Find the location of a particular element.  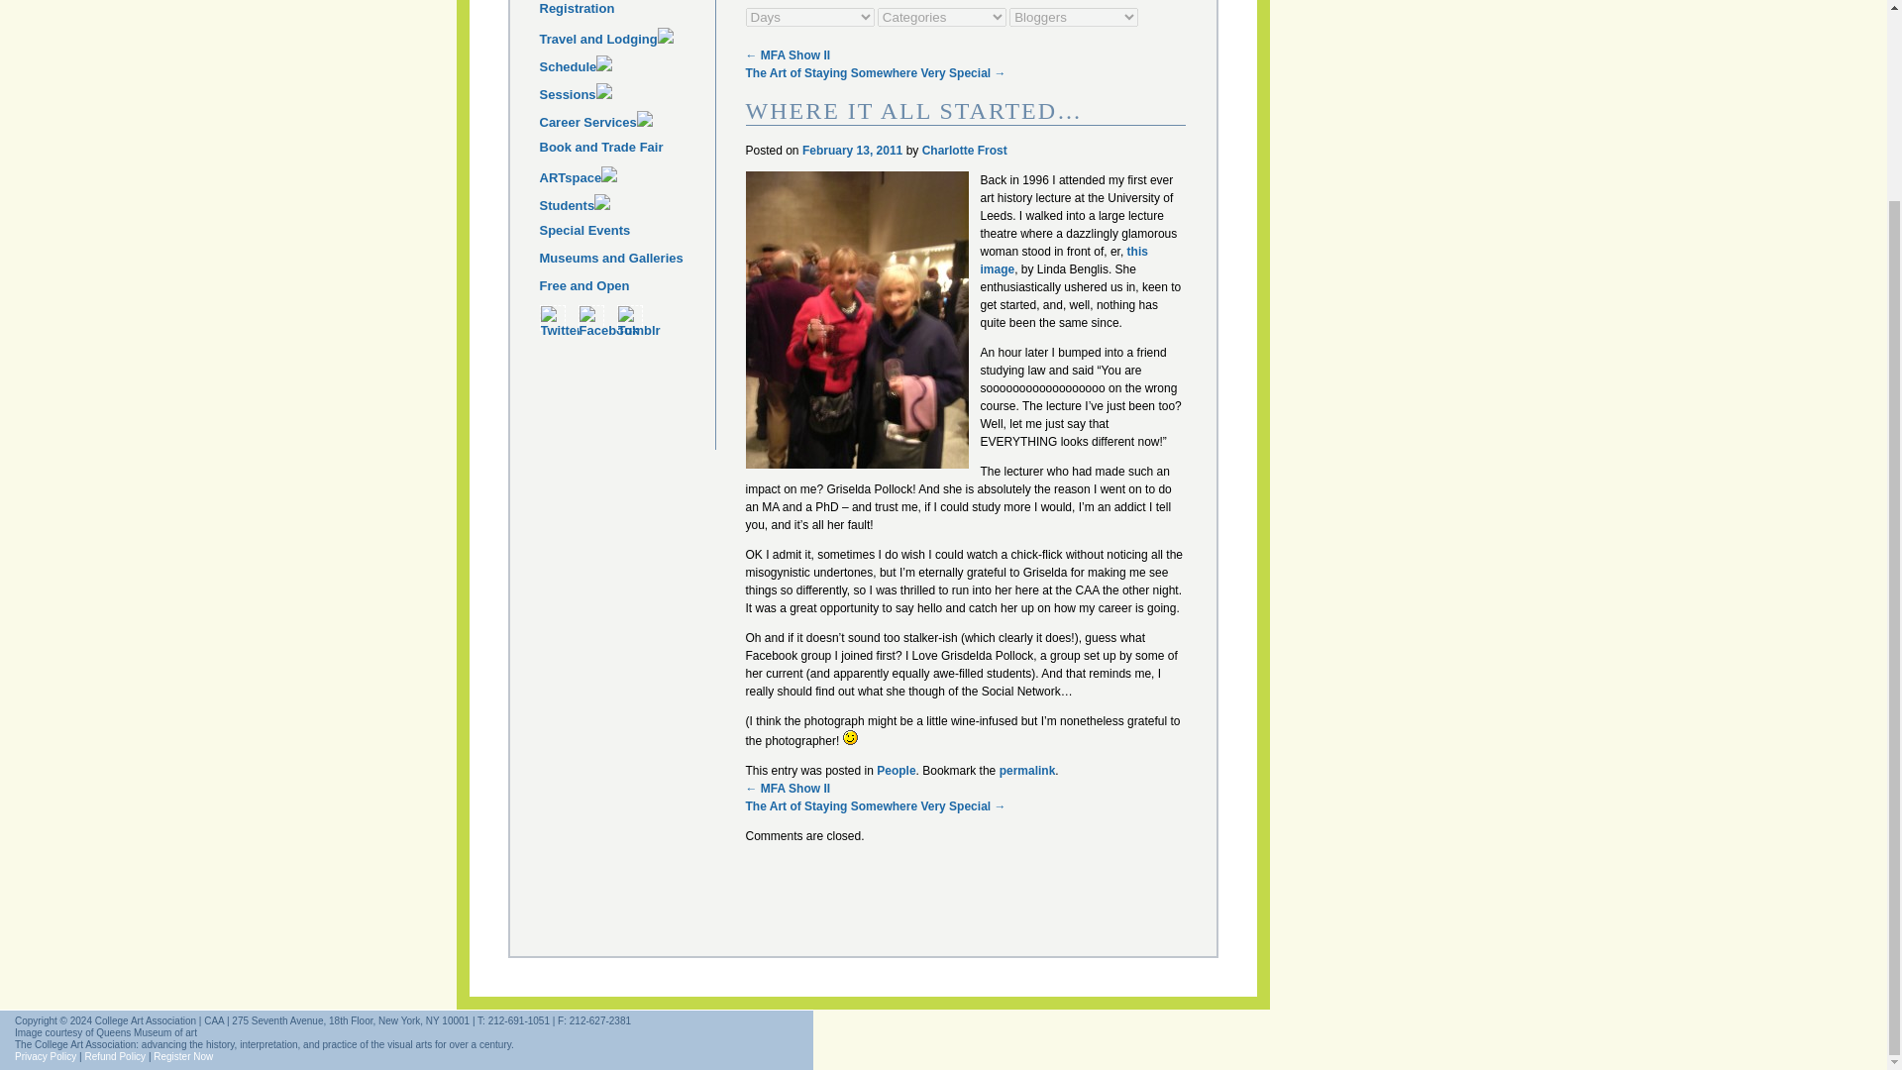

Book and Trade Fair is located at coordinates (626, 97).